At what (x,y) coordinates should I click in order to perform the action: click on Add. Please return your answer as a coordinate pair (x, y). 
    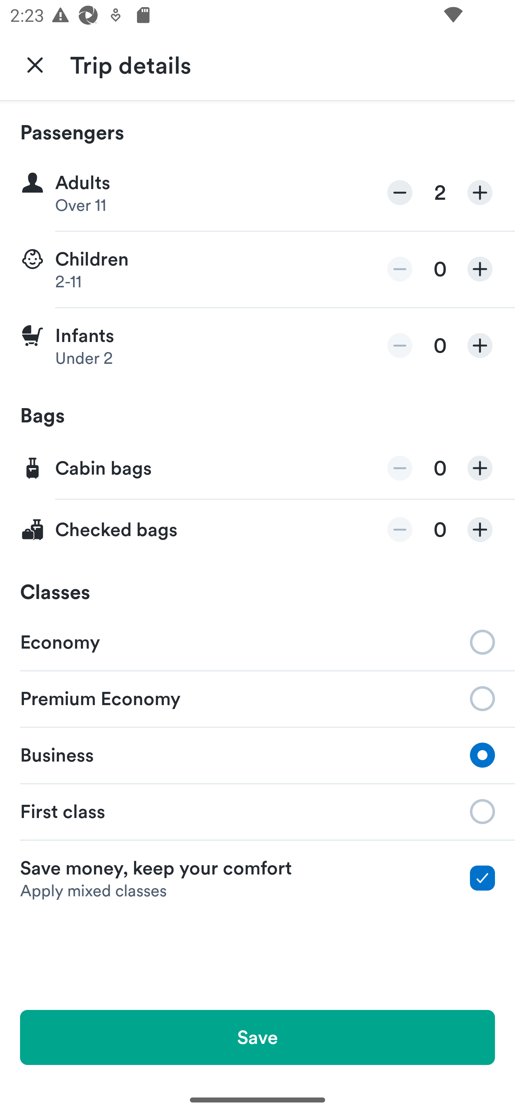
    Looking at the image, I should click on (480, 193).